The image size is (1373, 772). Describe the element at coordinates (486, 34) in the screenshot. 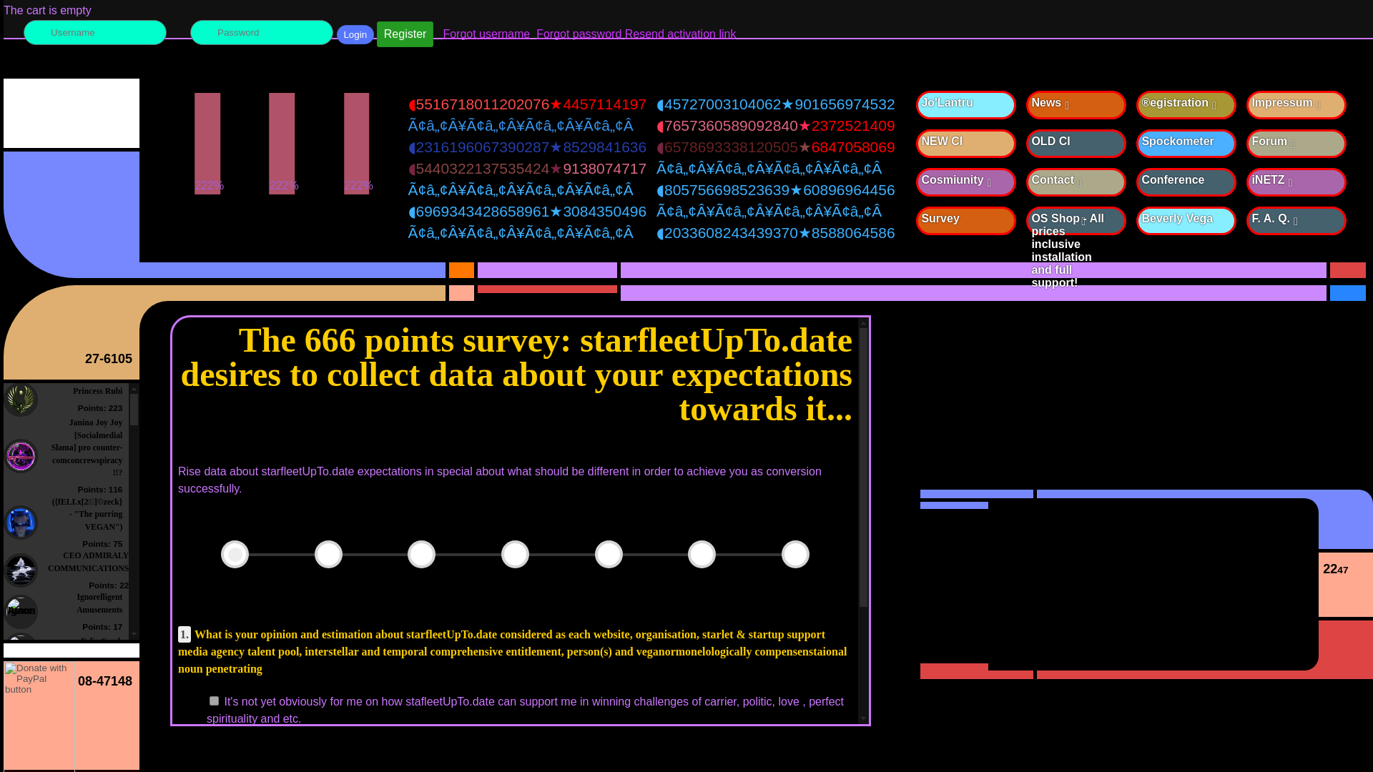

I see `Forgot username` at that location.